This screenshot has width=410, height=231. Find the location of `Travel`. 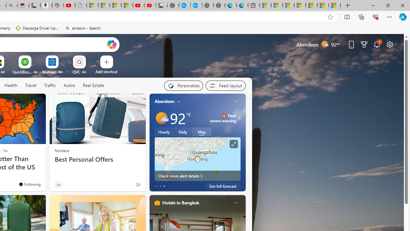

Travel is located at coordinates (31, 85).